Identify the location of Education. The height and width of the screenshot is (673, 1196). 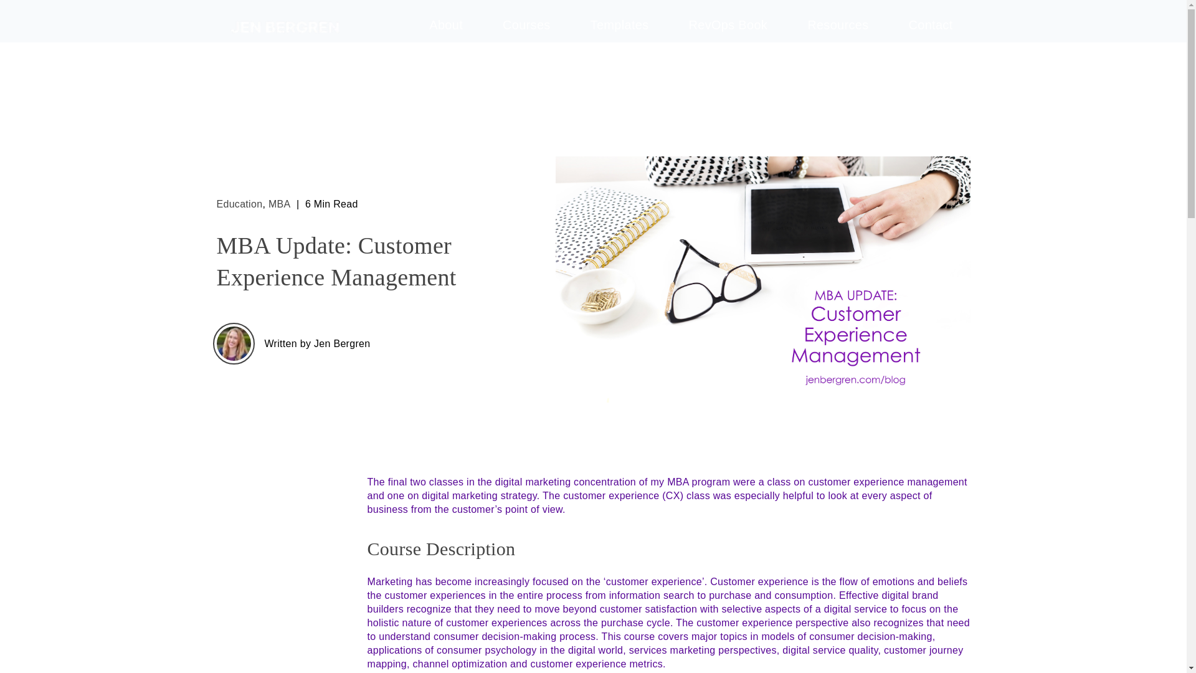
(239, 203).